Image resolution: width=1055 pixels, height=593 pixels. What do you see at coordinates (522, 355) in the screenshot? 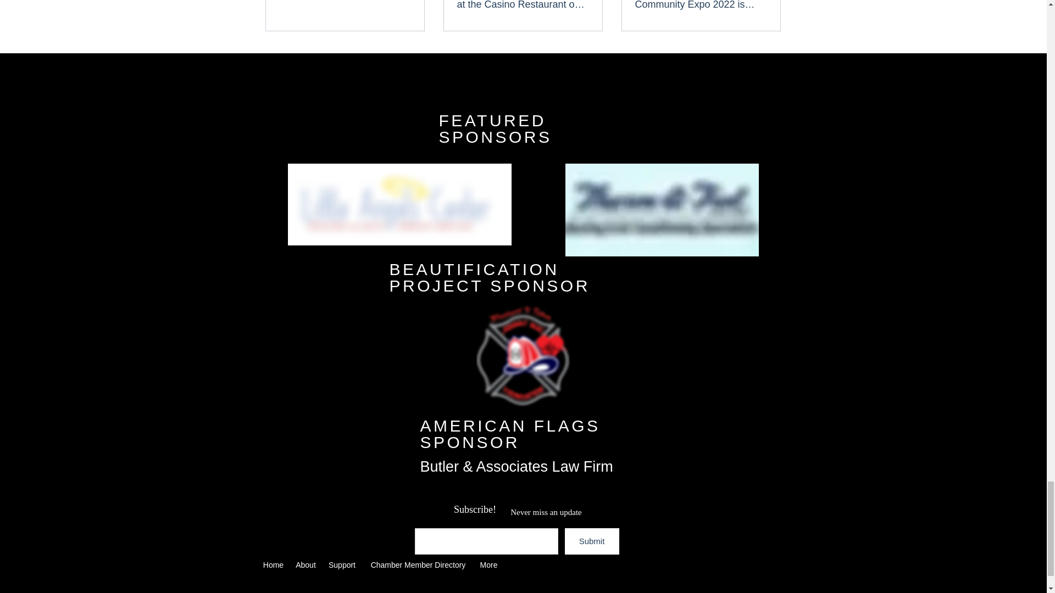
I see `johnny mac foundation logo.png` at bounding box center [522, 355].